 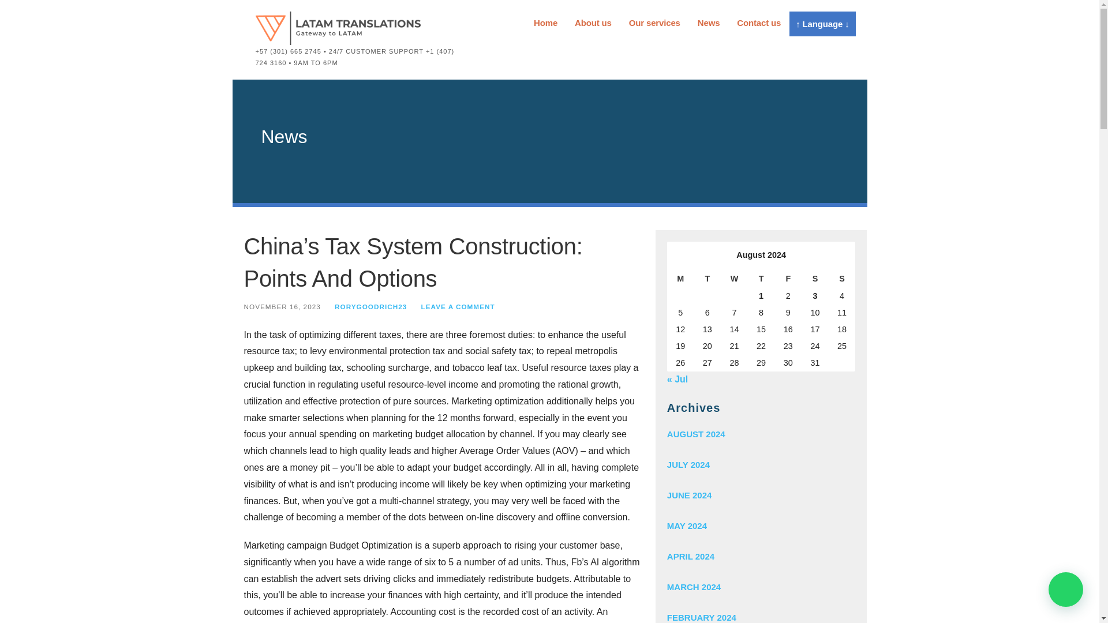 I want to click on Our services, so click(x=654, y=23).